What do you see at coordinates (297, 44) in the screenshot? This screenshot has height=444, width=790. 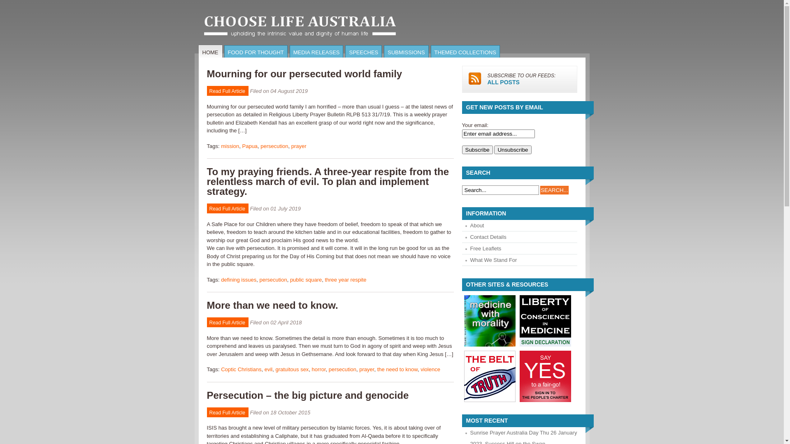 I see `Choose Life Australia` at bounding box center [297, 44].